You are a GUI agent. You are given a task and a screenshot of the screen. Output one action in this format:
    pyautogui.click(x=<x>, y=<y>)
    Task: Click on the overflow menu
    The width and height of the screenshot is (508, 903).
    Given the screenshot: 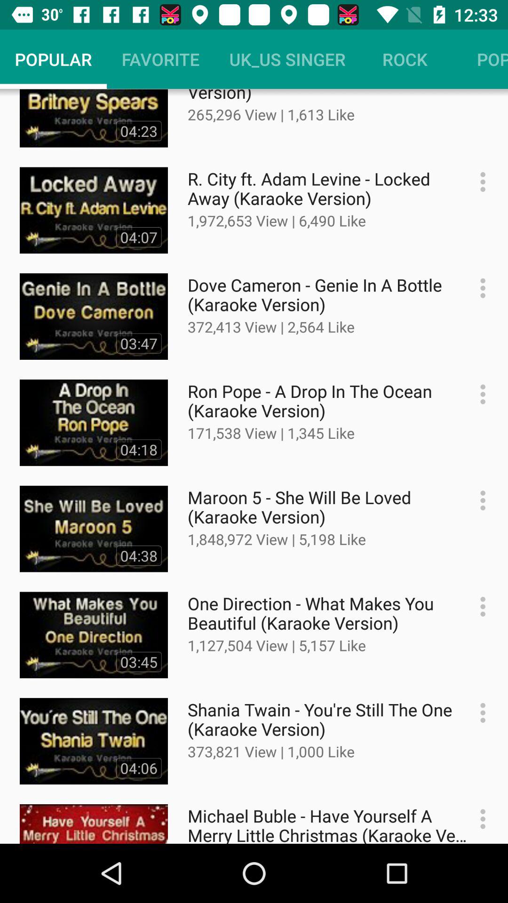 What is the action you would take?
    pyautogui.click(x=478, y=288)
    